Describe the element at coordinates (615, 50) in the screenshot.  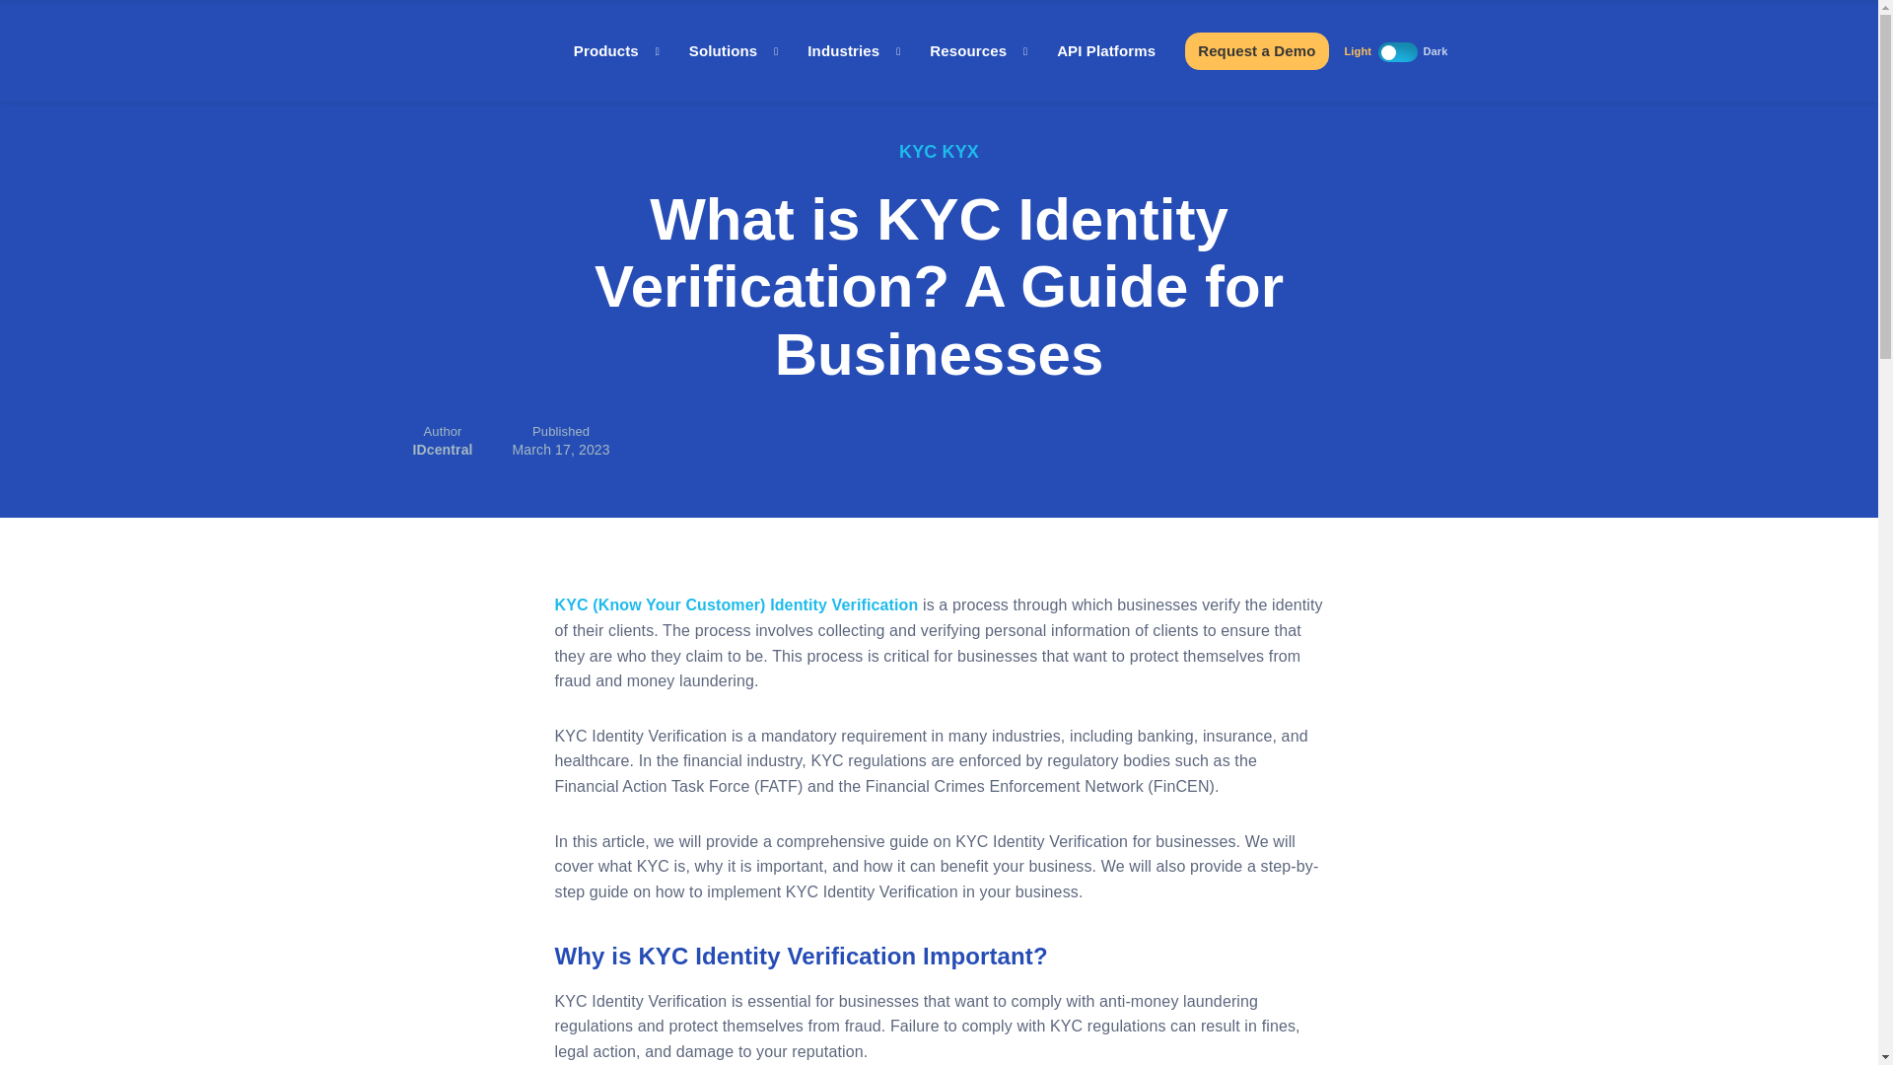
I see `Products` at that location.